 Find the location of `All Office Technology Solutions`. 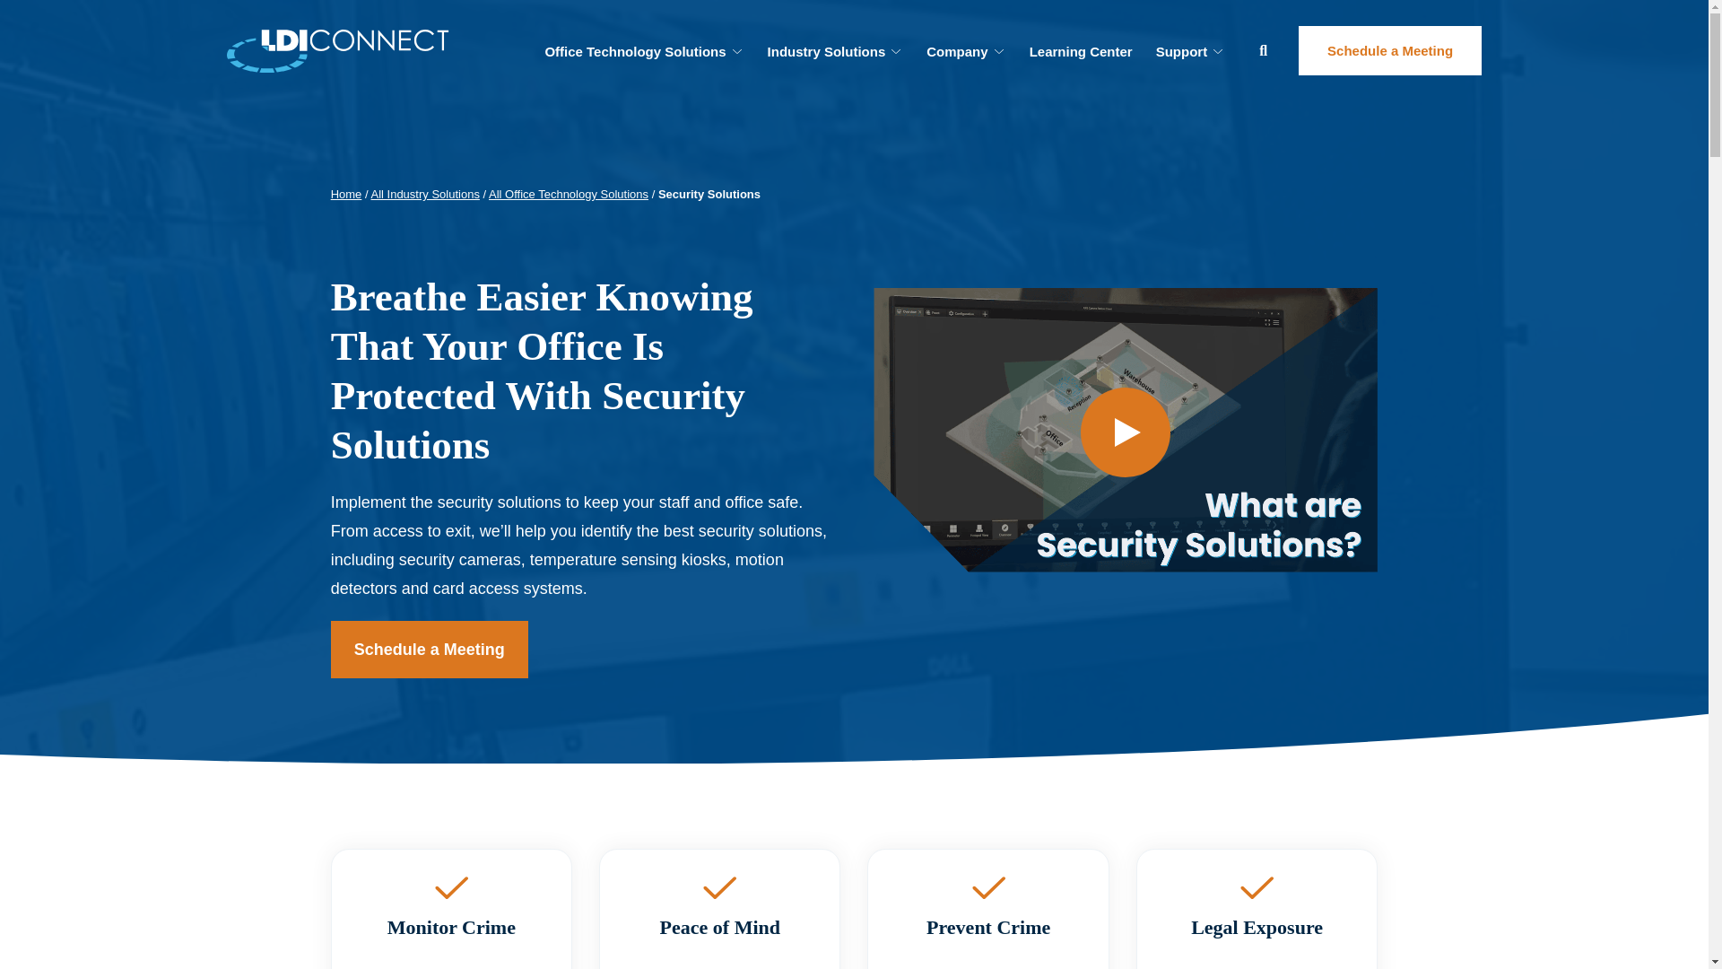

All Office Technology Solutions is located at coordinates (569, 194).